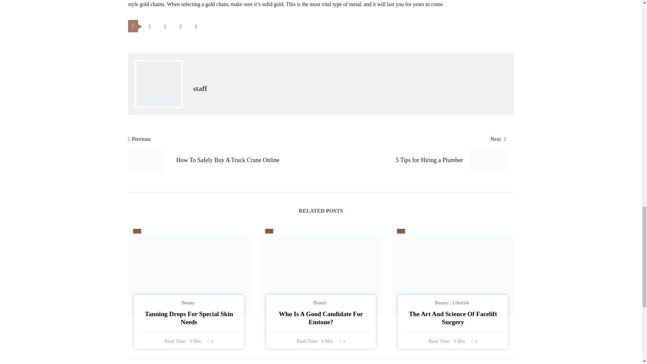 The image size is (647, 364). Describe the element at coordinates (150, 26) in the screenshot. I see `Tweet This!` at that location.